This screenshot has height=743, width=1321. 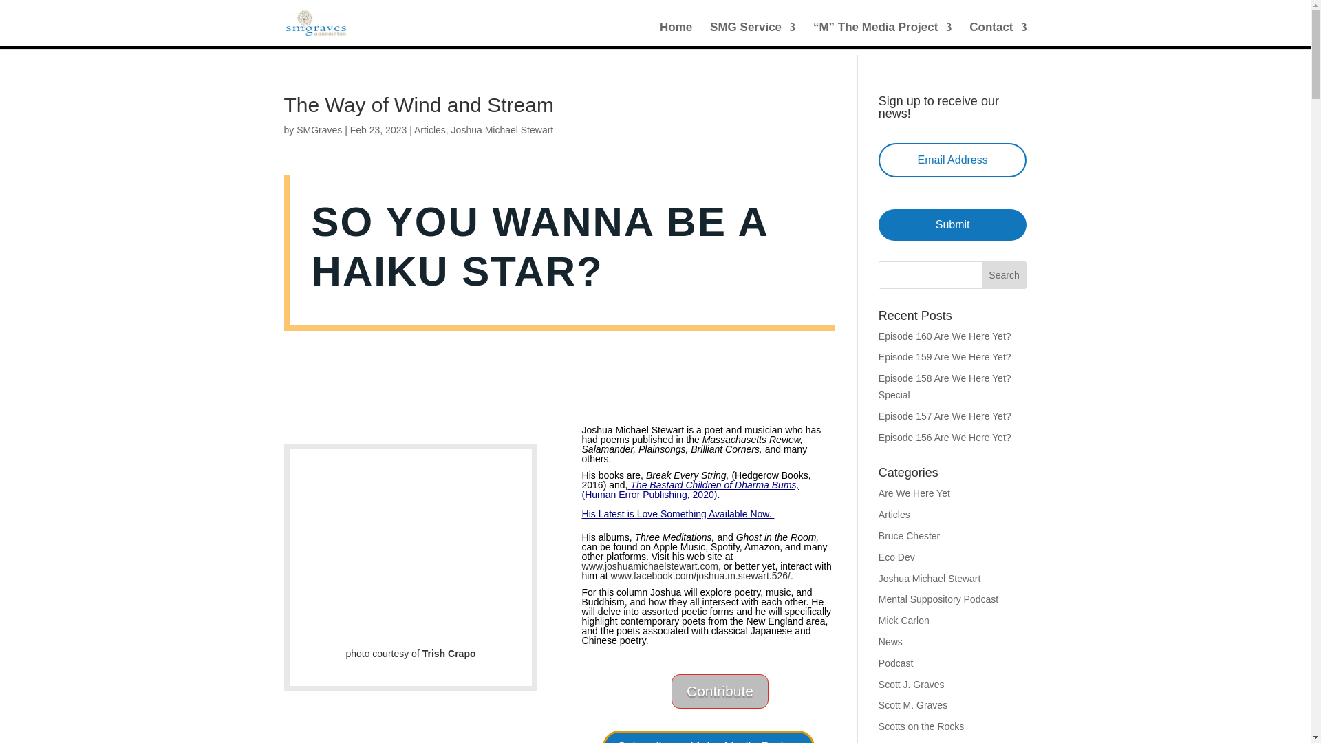 What do you see at coordinates (1005, 275) in the screenshot?
I see `Search` at bounding box center [1005, 275].